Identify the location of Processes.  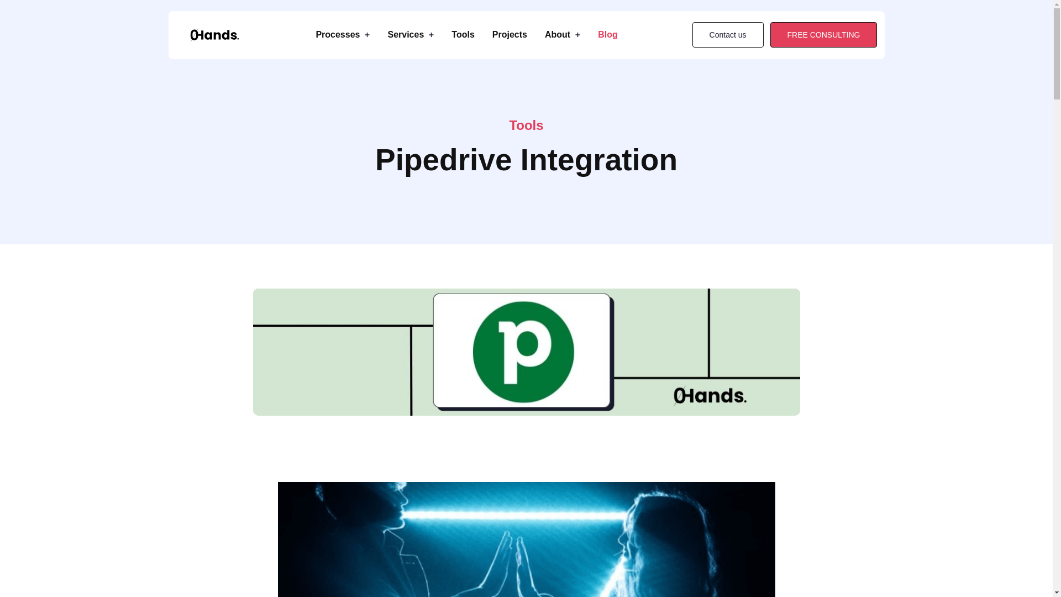
(342, 34).